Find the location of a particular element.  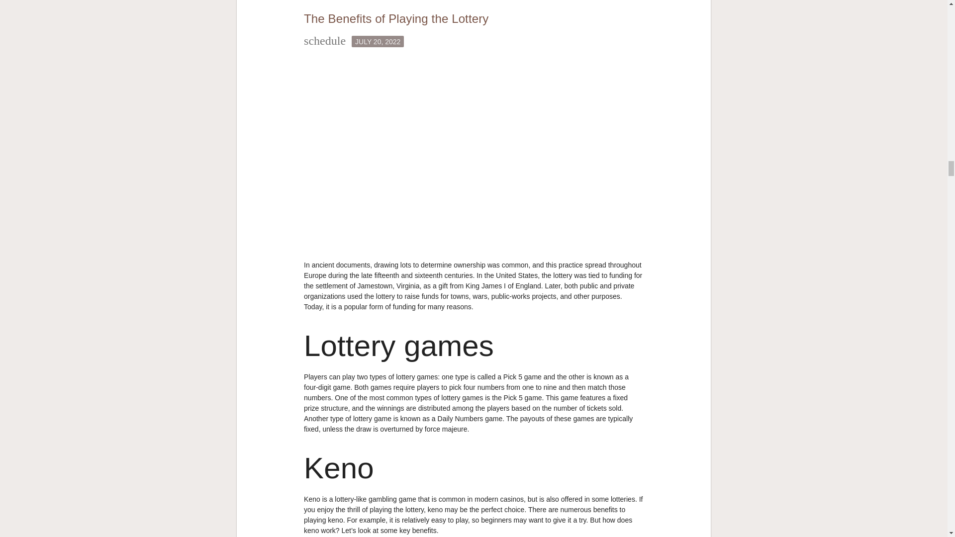

JULY 20, 2022 is located at coordinates (378, 42).